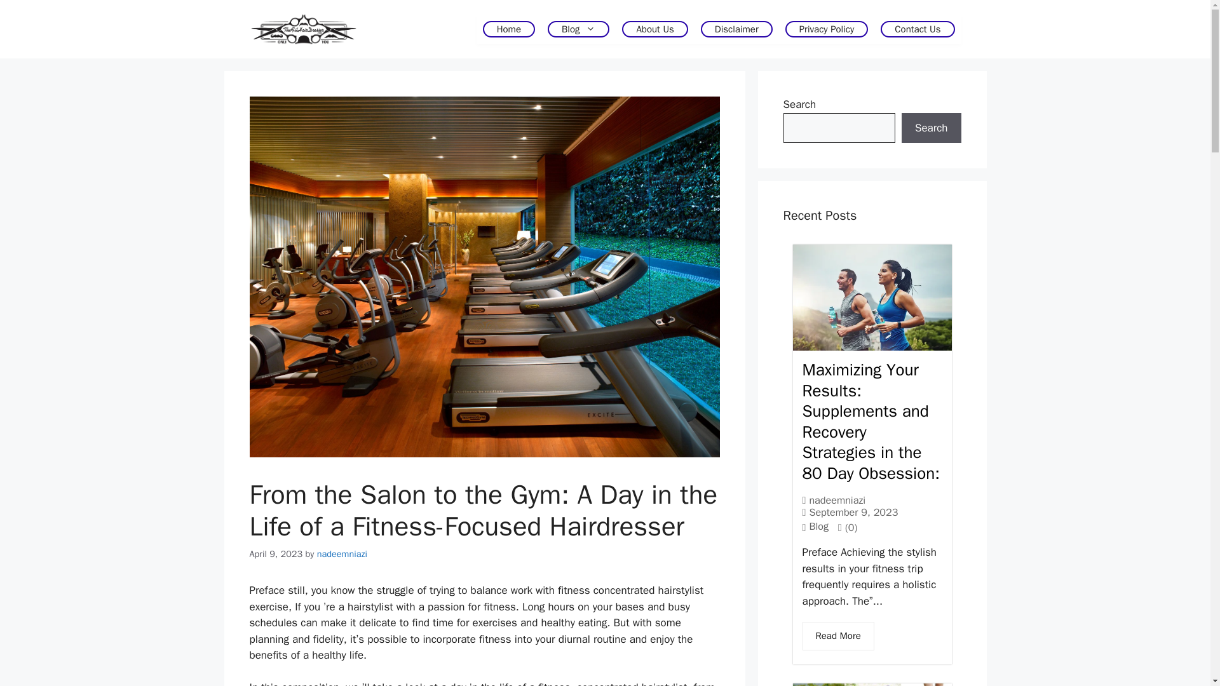 This screenshot has width=1220, height=686. What do you see at coordinates (578, 29) in the screenshot?
I see `Blog` at bounding box center [578, 29].